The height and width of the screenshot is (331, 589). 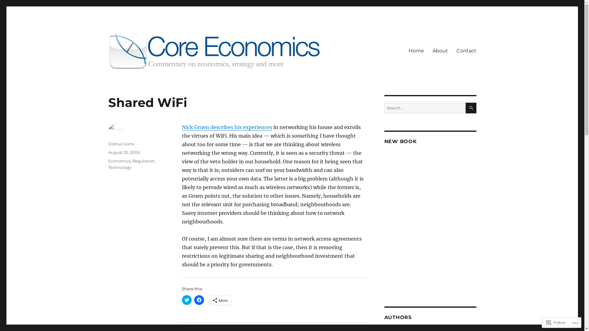 What do you see at coordinates (124, 152) in the screenshot?
I see `August 25, 2006` at bounding box center [124, 152].